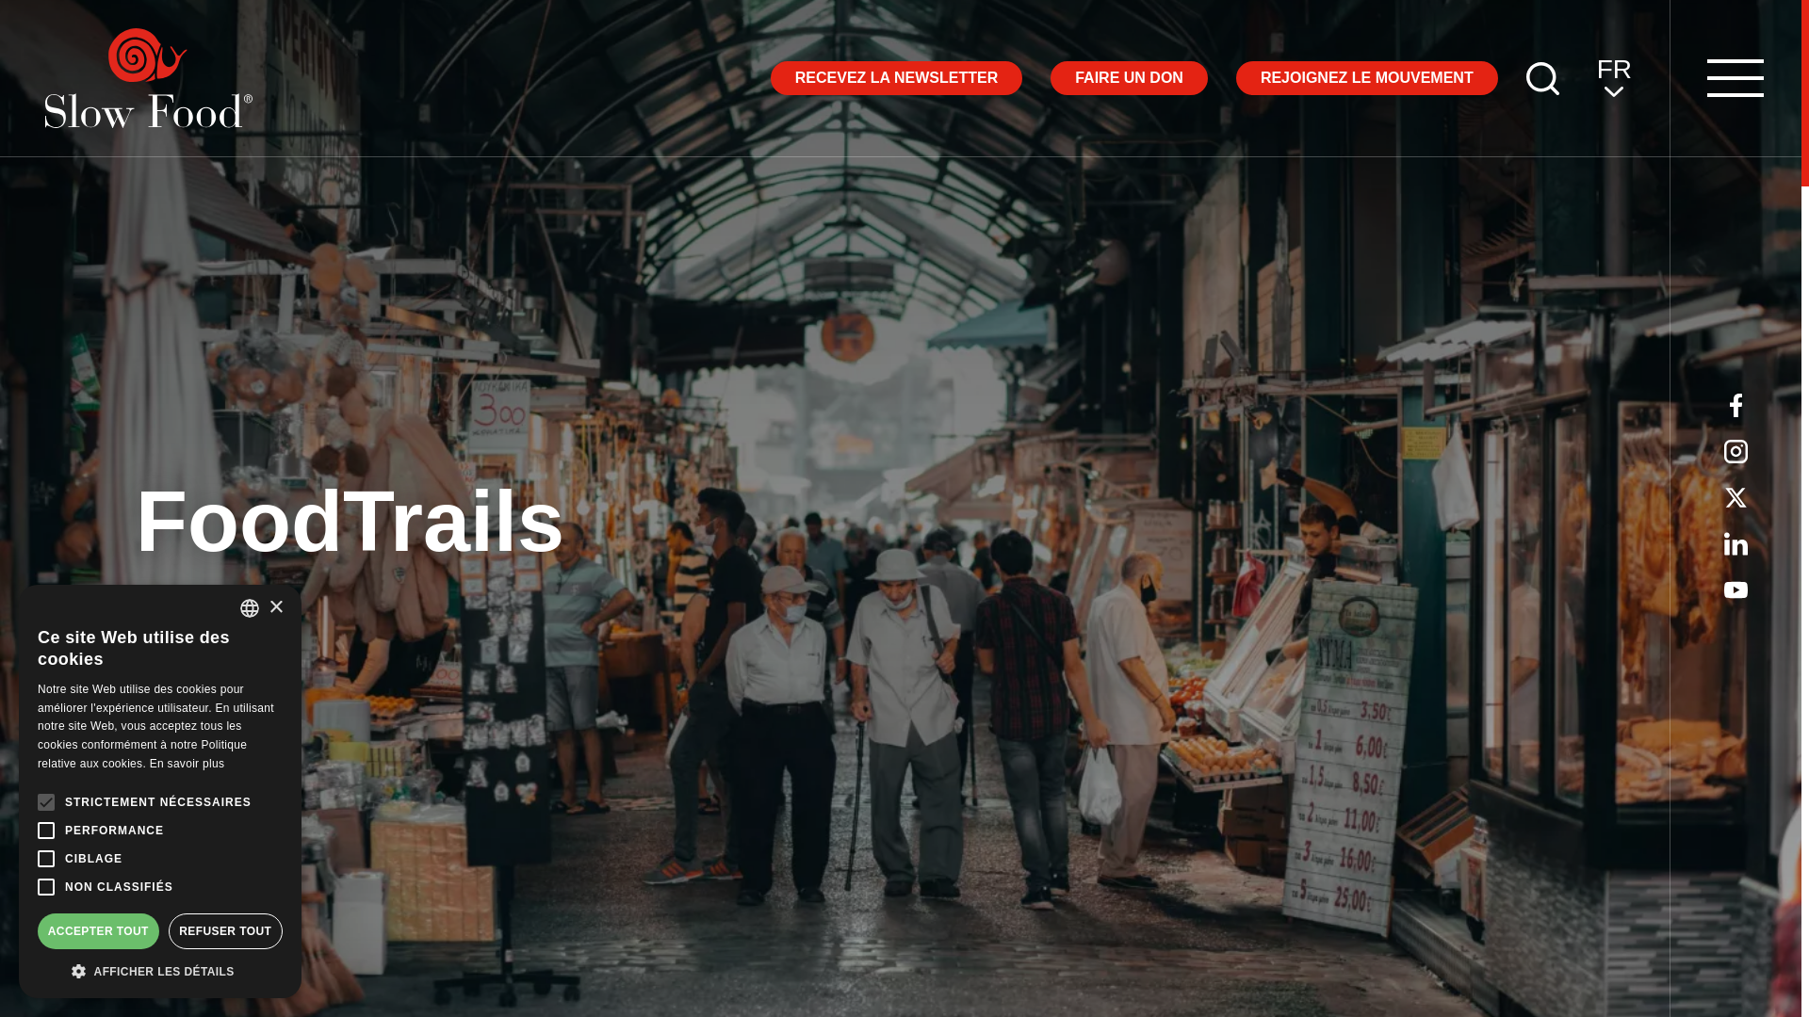  Describe the element at coordinates (1736, 542) in the screenshot. I see `Follow us on Youtube` at that location.